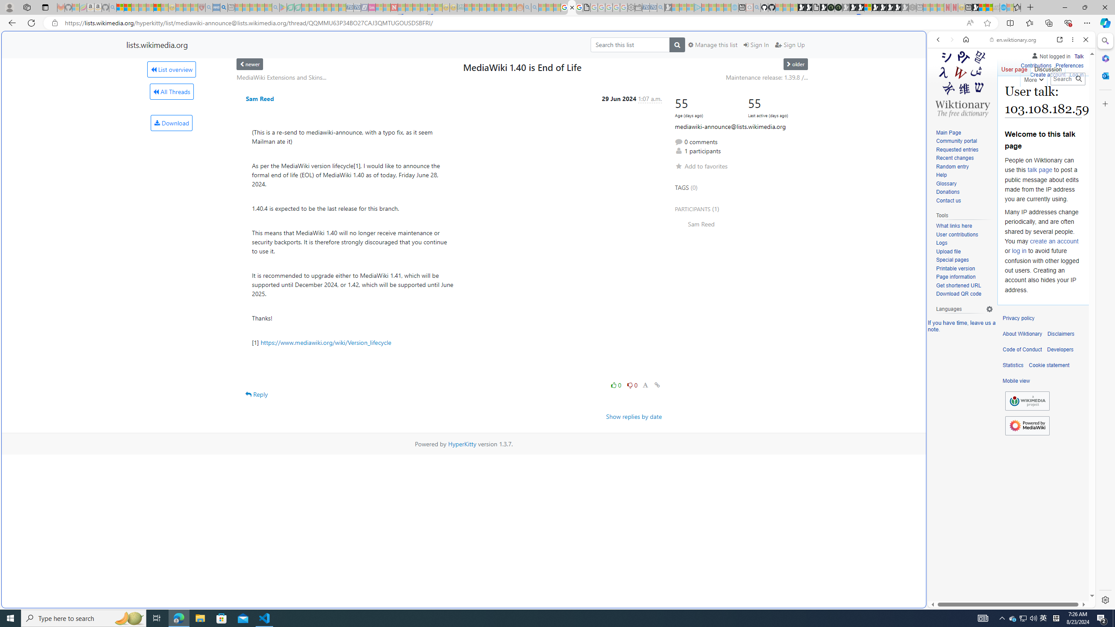 This screenshot has height=627, width=1115. What do you see at coordinates (1015, 67) in the screenshot?
I see `User page` at bounding box center [1015, 67].